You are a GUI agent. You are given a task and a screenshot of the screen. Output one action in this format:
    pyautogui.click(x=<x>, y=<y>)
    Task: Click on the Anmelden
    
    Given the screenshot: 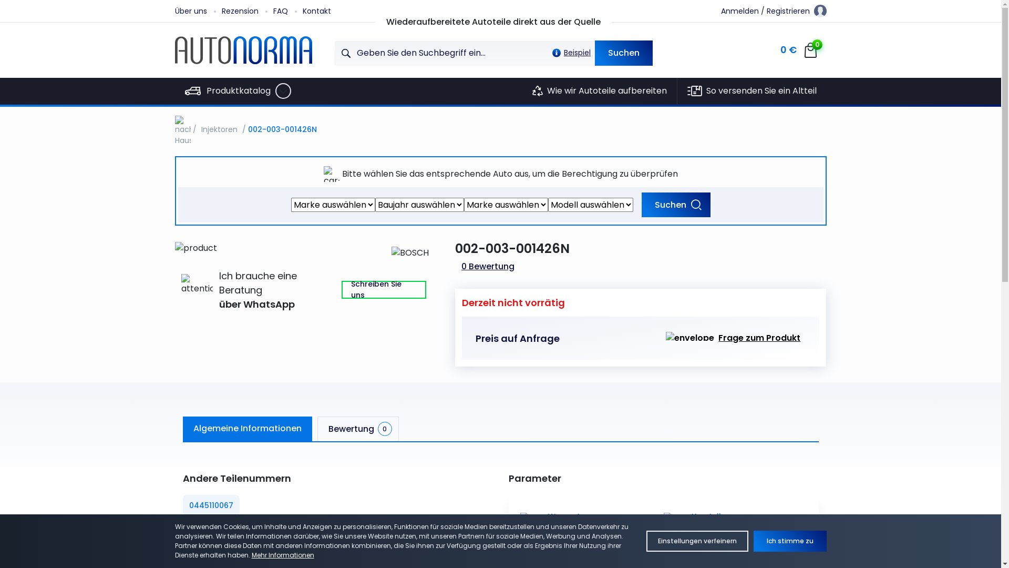 What is the action you would take?
    pyautogui.click(x=740, y=11)
    